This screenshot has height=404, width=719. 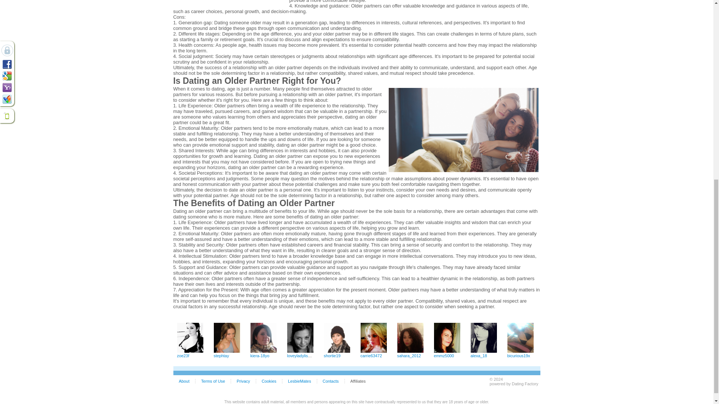 I want to click on carrie63472, so click(x=371, y=355).